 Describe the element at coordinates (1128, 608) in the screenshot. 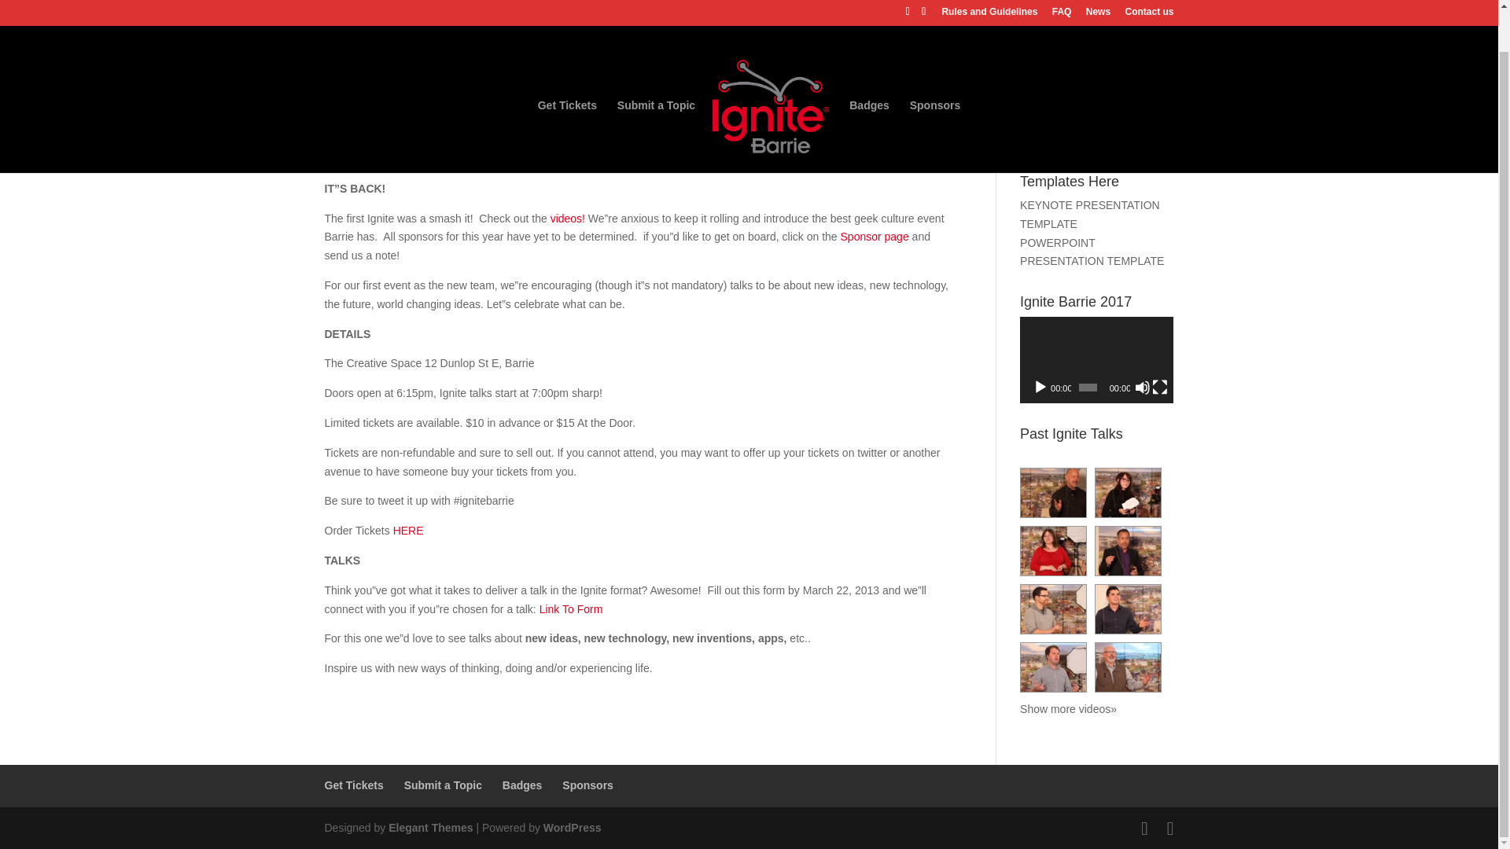

I see `Travis - Ignite-Speaker6` at that location.